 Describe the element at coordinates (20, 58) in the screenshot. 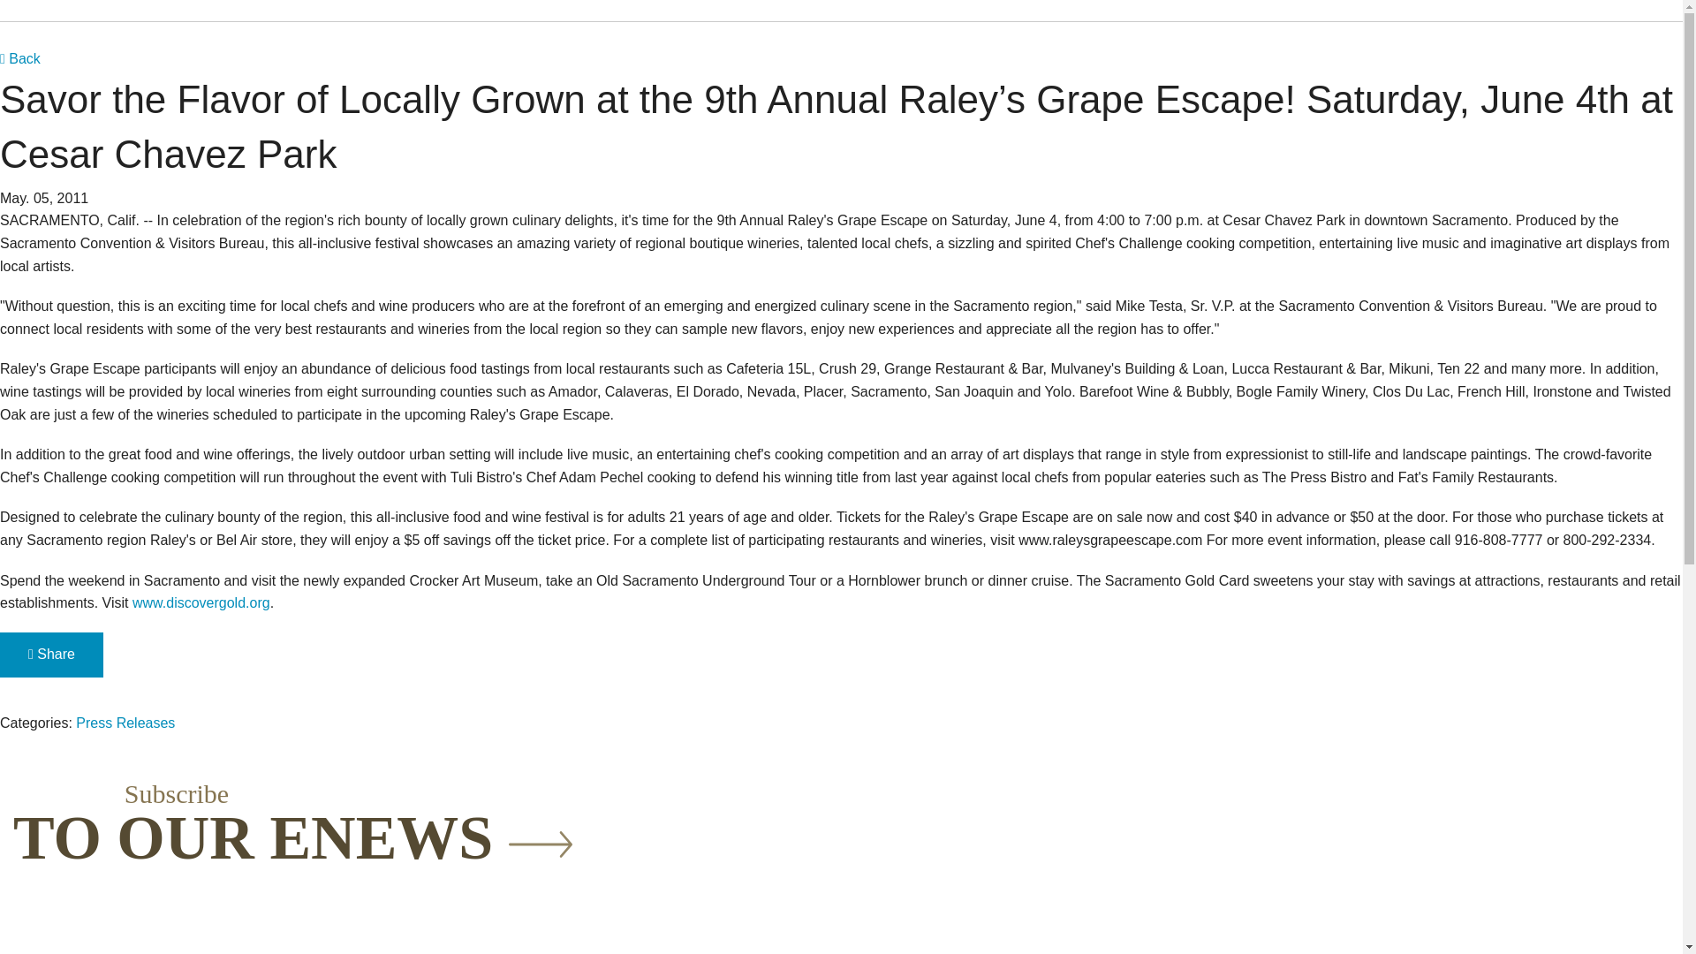

I see `Back` at that location.